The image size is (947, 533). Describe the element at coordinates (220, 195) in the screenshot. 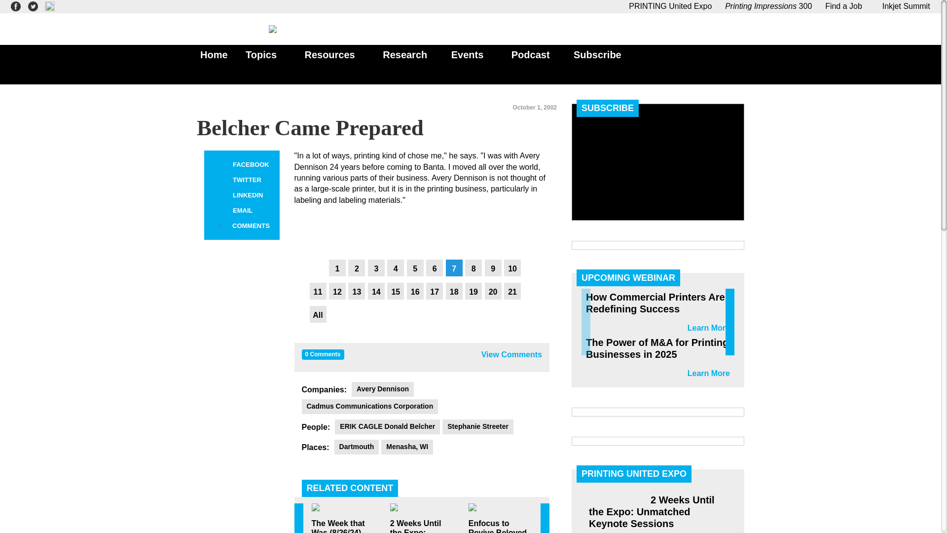

I see `LinkedIn` at that location.